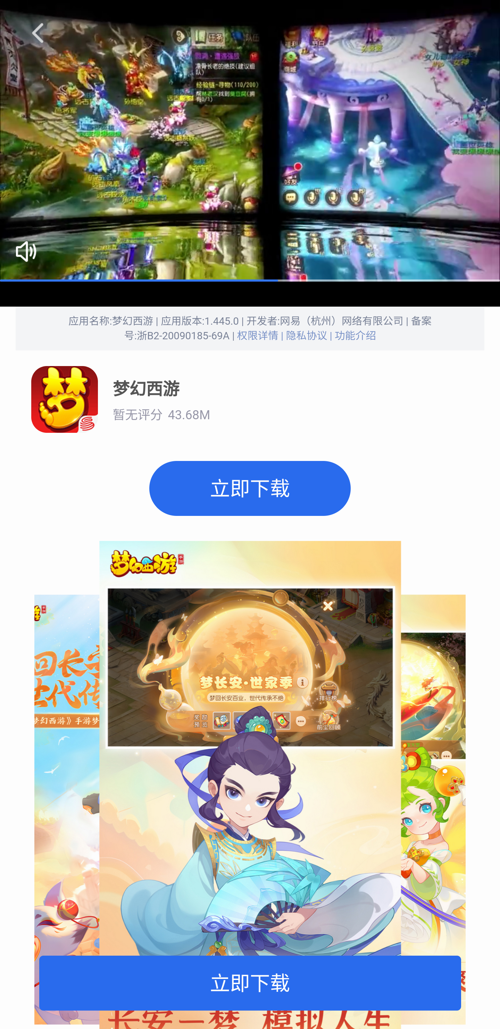  I want to click on 立即下载, so click(250, 982).